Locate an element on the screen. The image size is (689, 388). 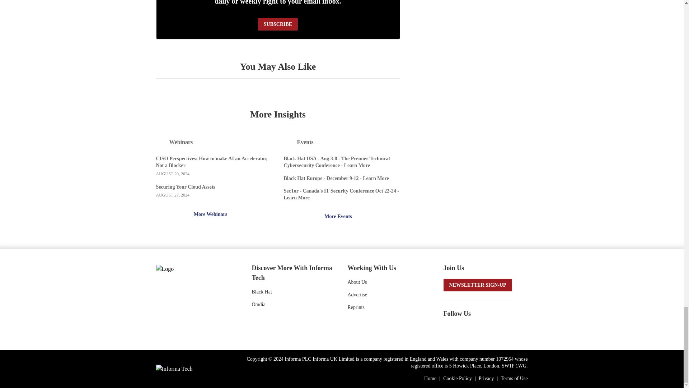
Logo is located at coordinates (194, 268).